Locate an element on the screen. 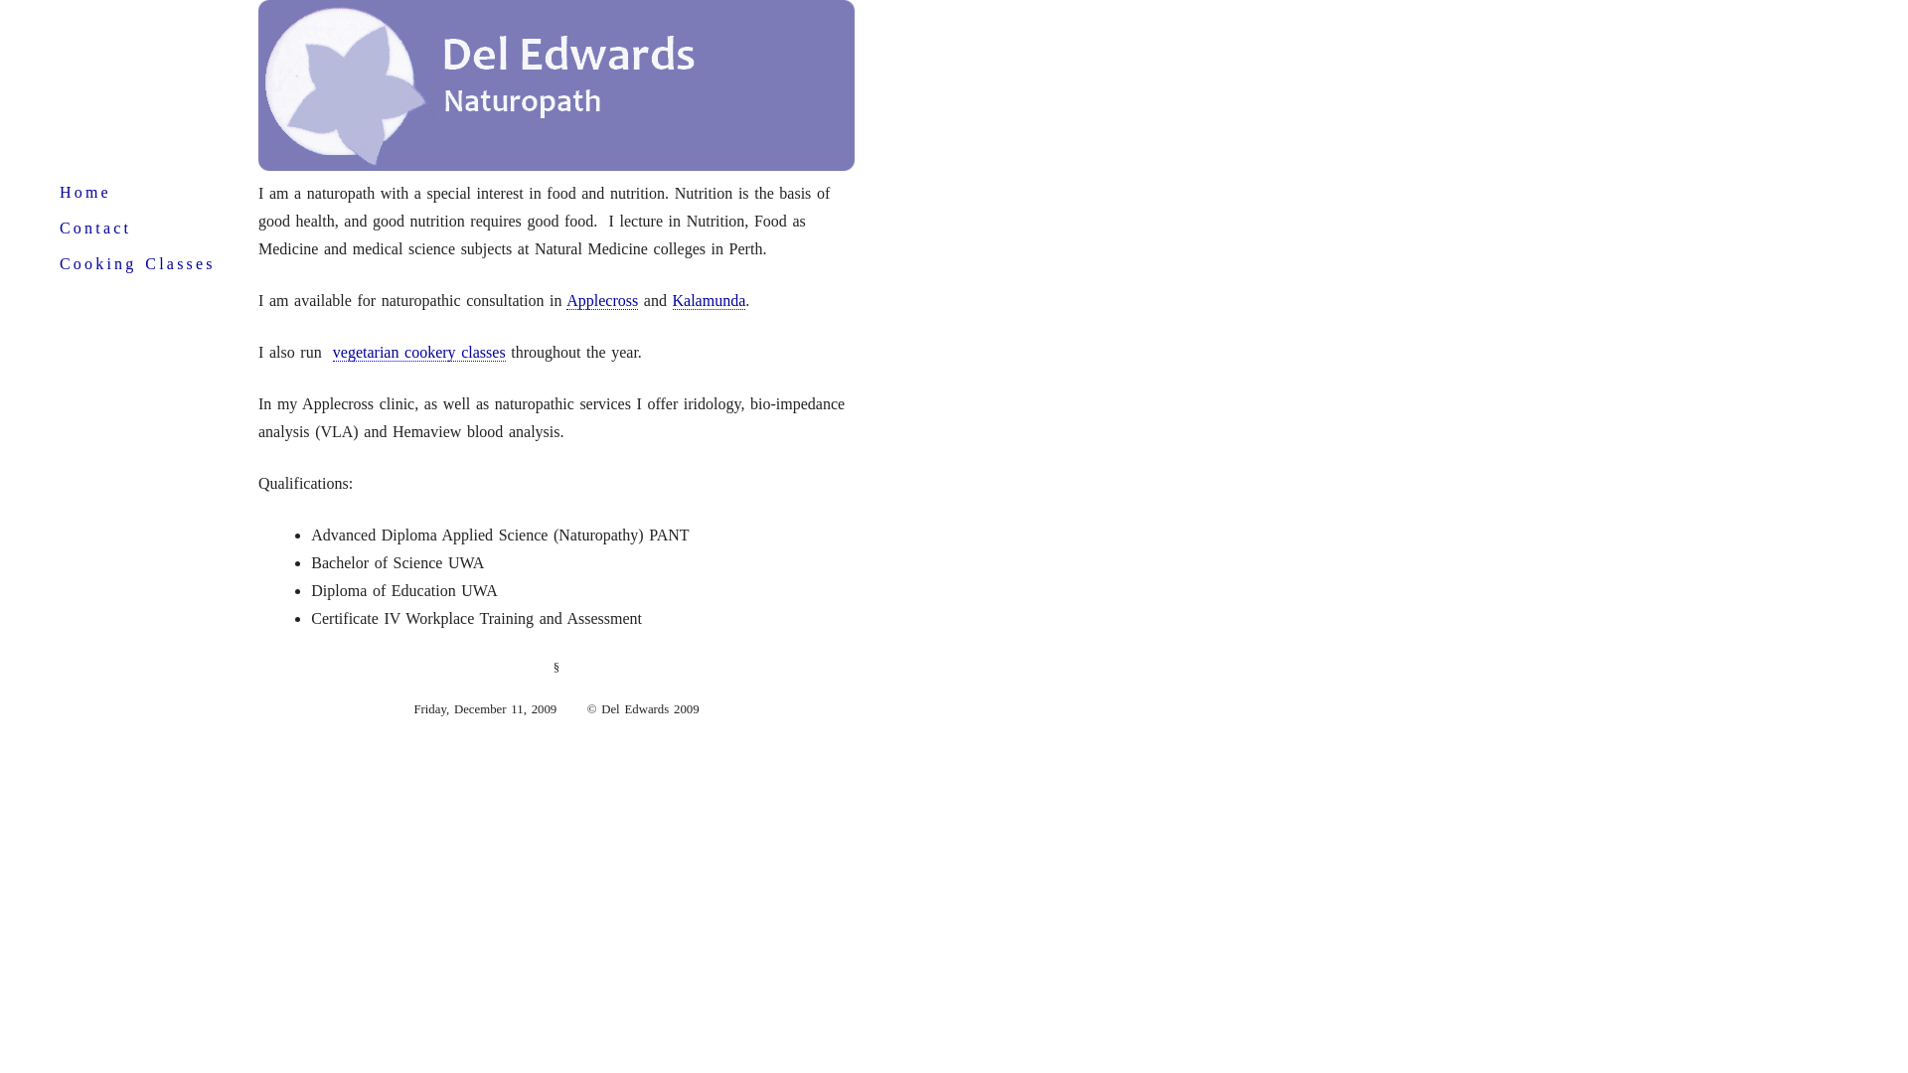  Kalamunda is located at coordinates (710, 300).